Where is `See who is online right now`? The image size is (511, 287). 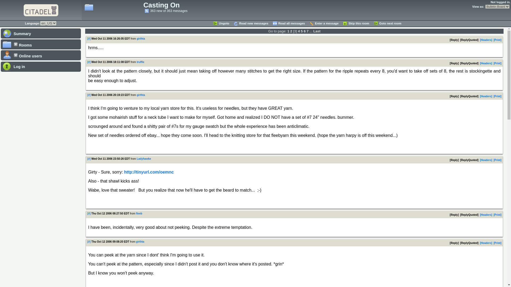
See who is online right now is located at coordinates (41, 55).